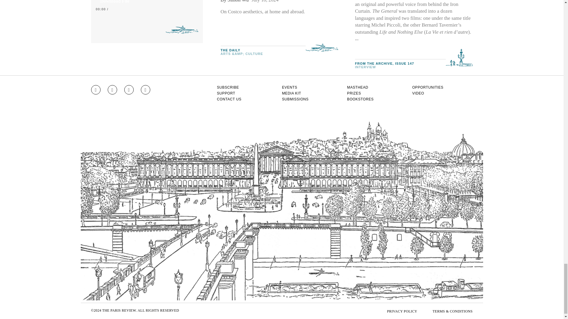 The width and height of the screenshot is (568, 319). I want to click on Go to RSS feed, so click(146, 90).